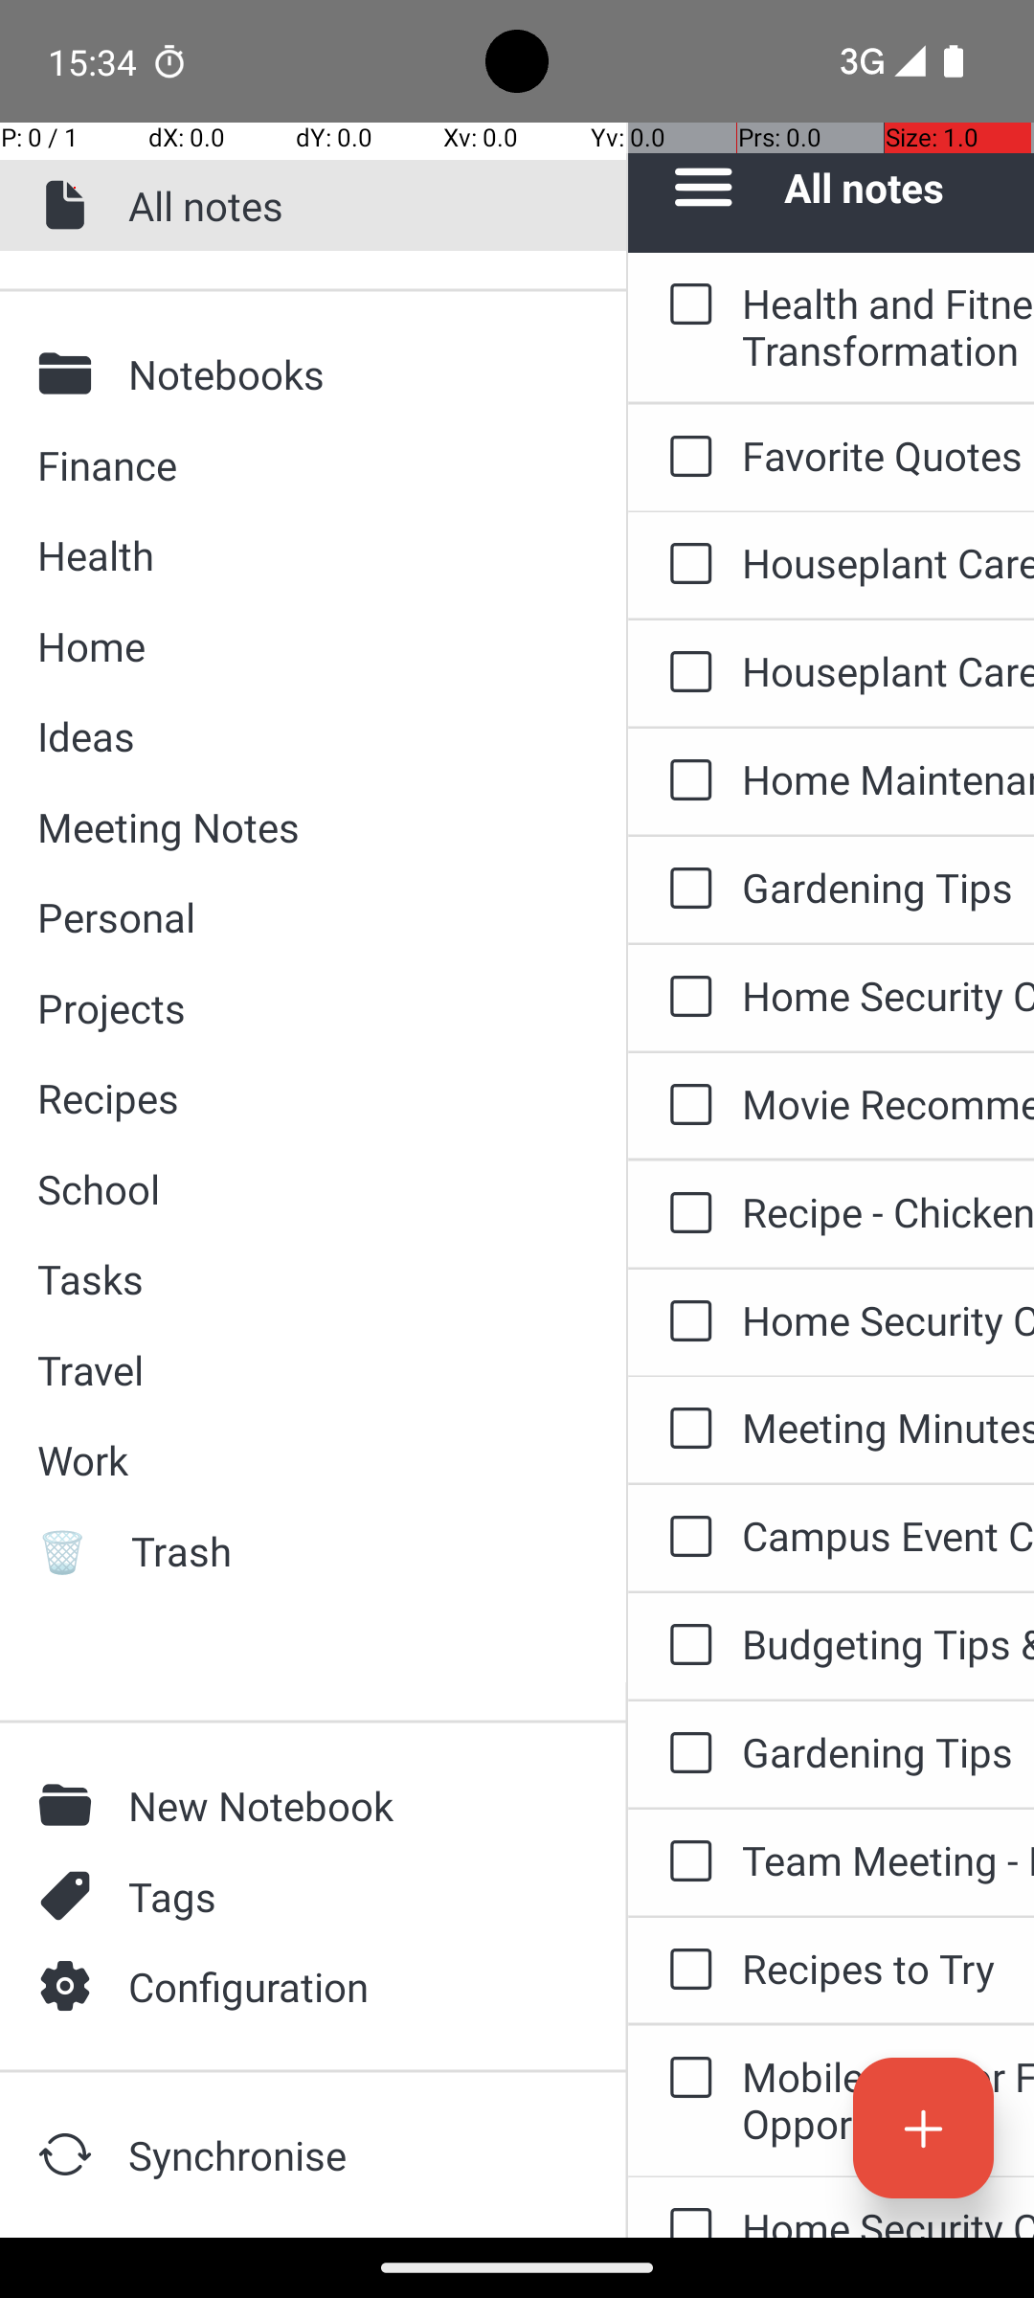  Describe the element at coordinates (346, 1986) in the screenshot. I see `Configuration` at that location.